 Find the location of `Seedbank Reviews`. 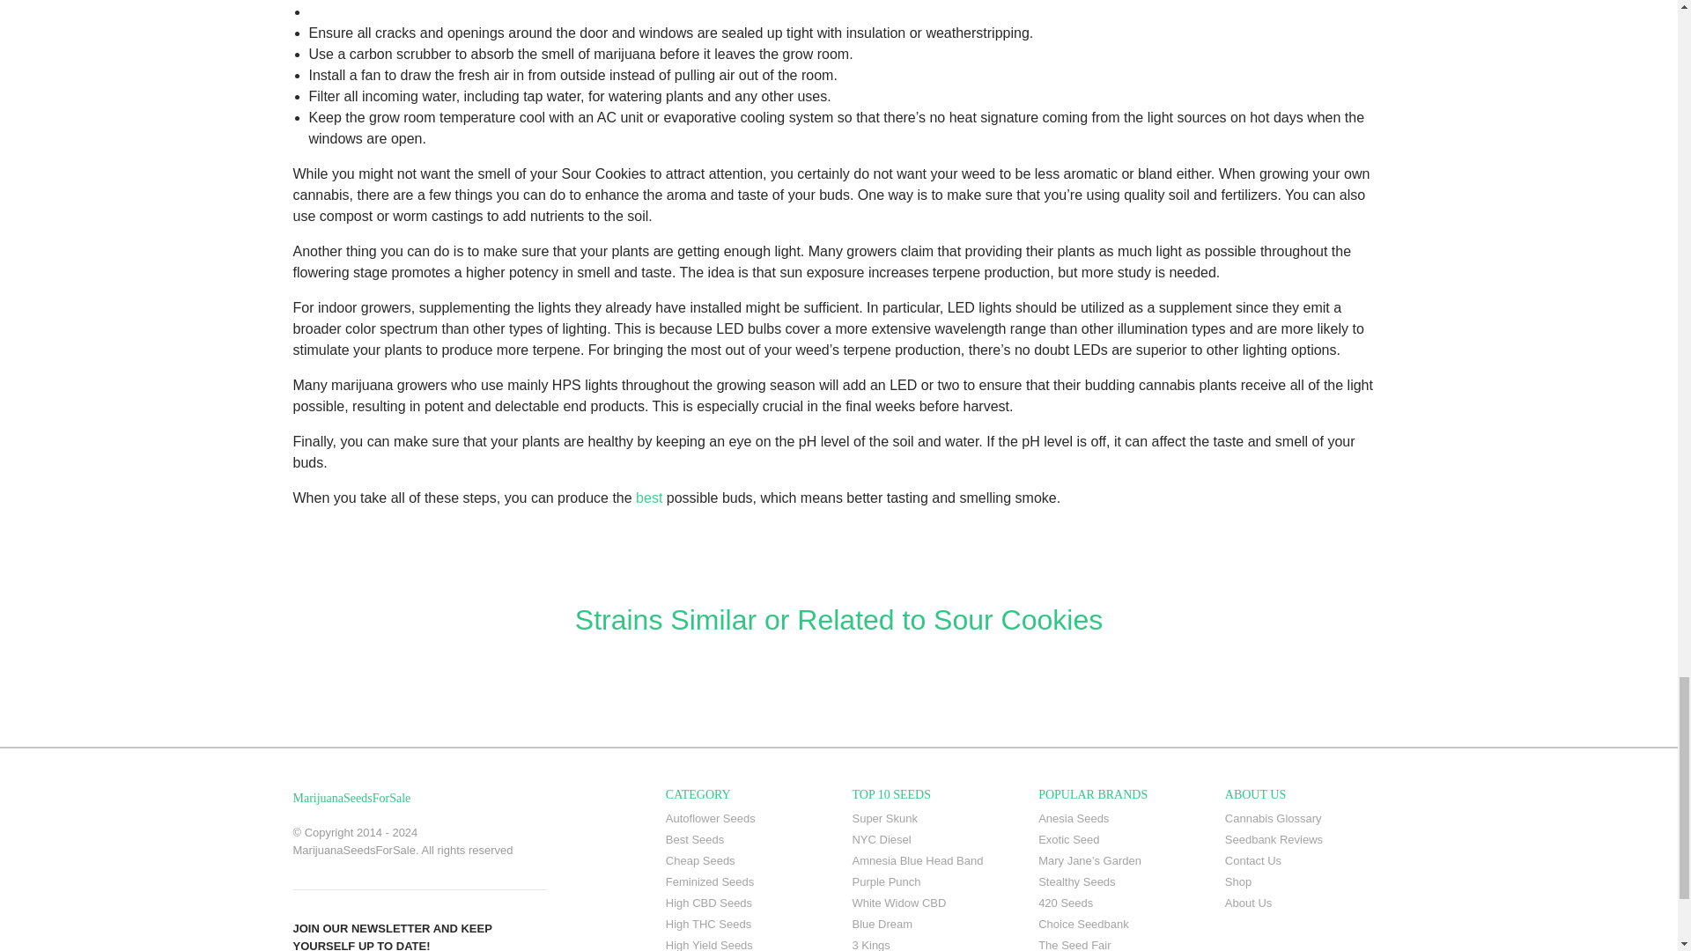

Seedbank Reviews is located at coordinates (1304, 839).